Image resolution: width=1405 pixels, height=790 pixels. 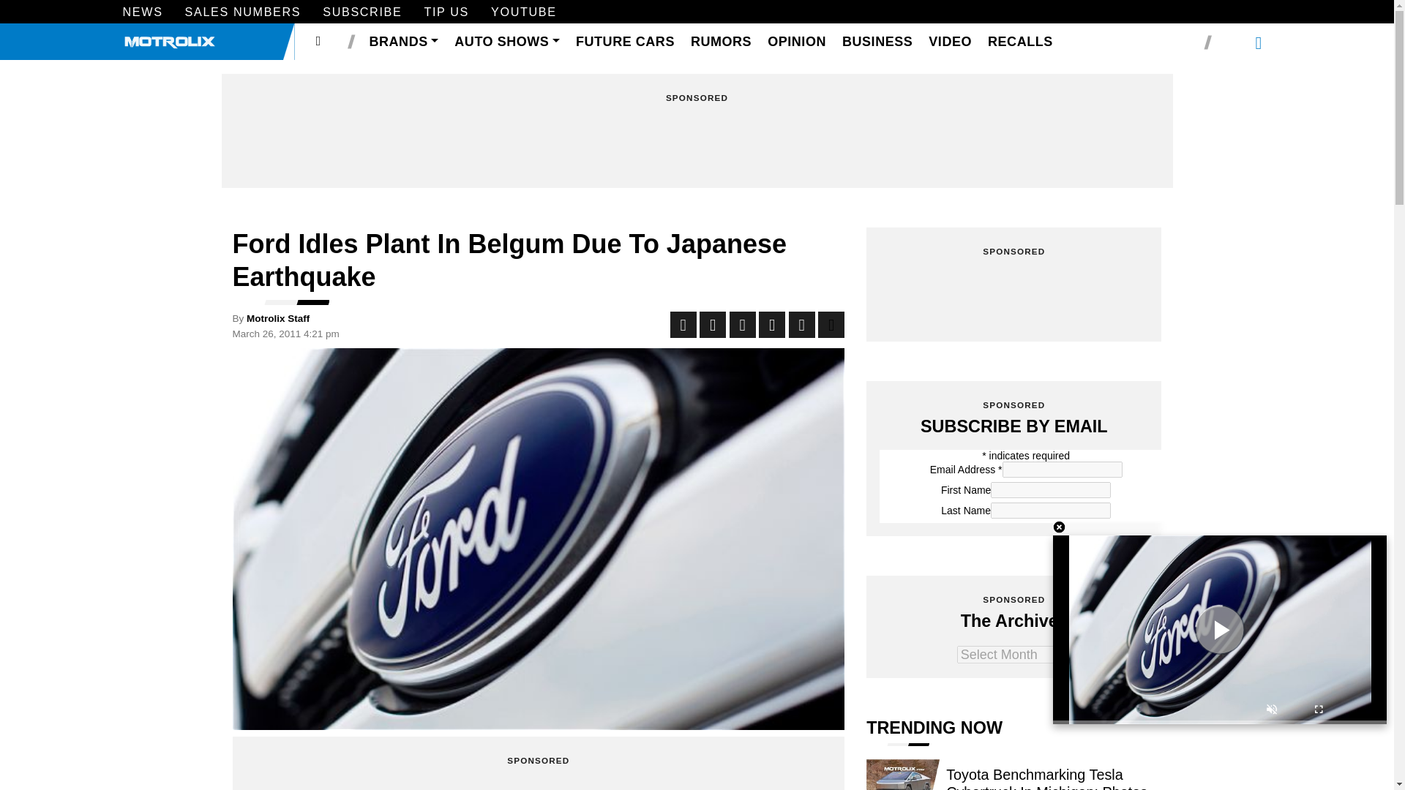 I want to click on Share on Facebook, so click(x=683, y=325).